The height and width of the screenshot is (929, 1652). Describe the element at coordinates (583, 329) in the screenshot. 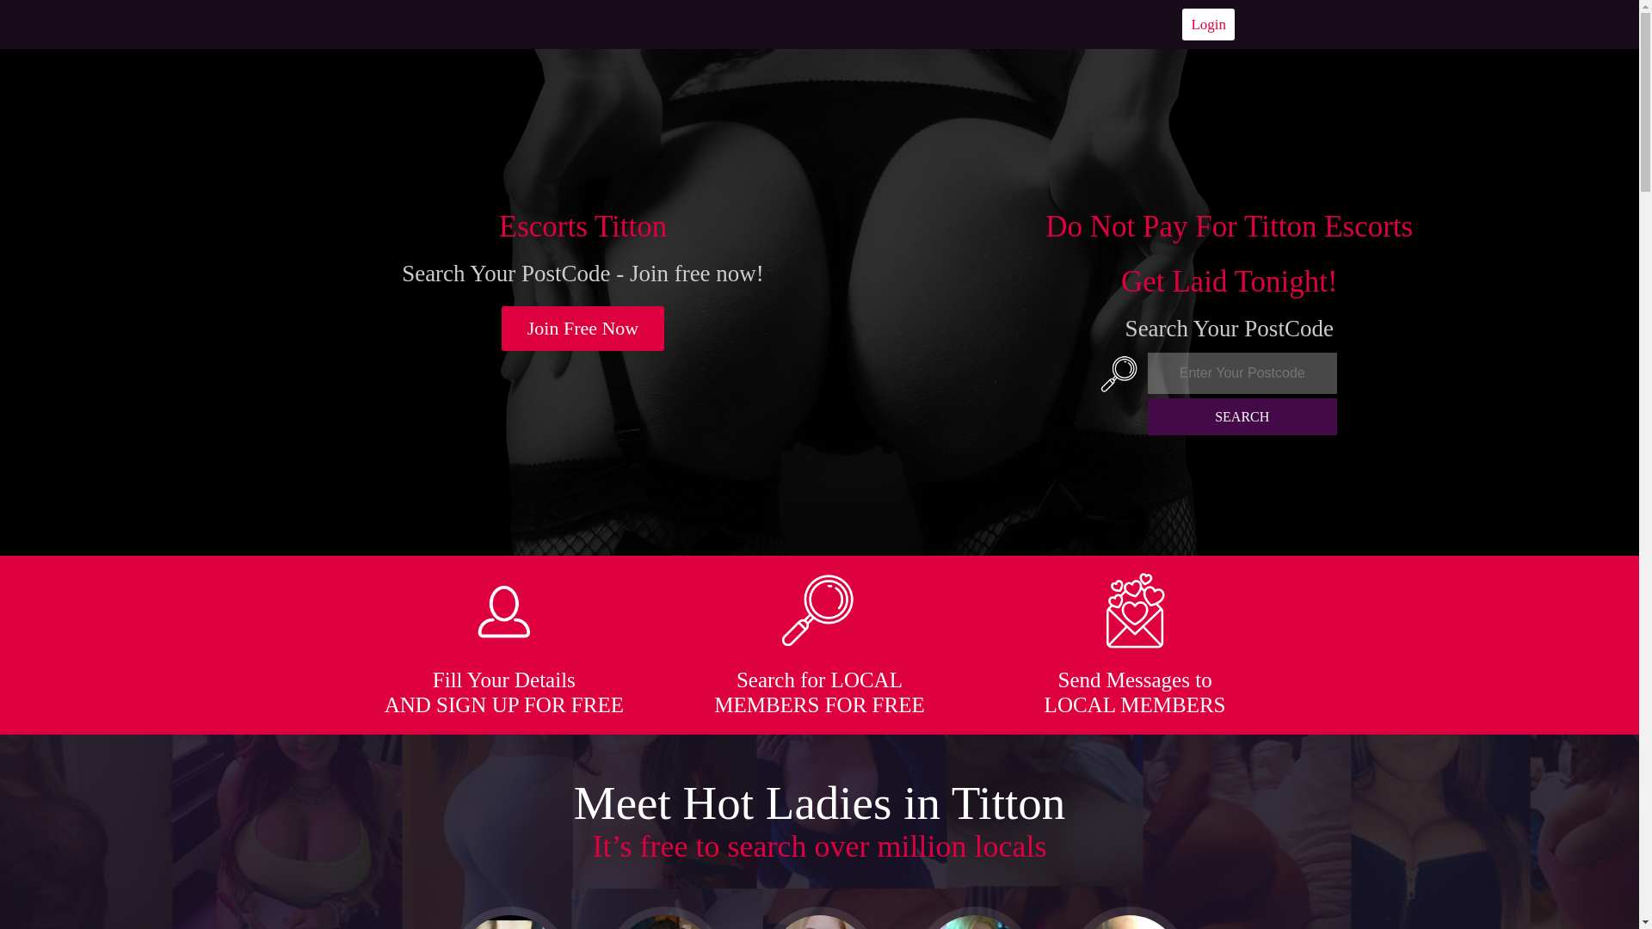

I see `Join` at that location.